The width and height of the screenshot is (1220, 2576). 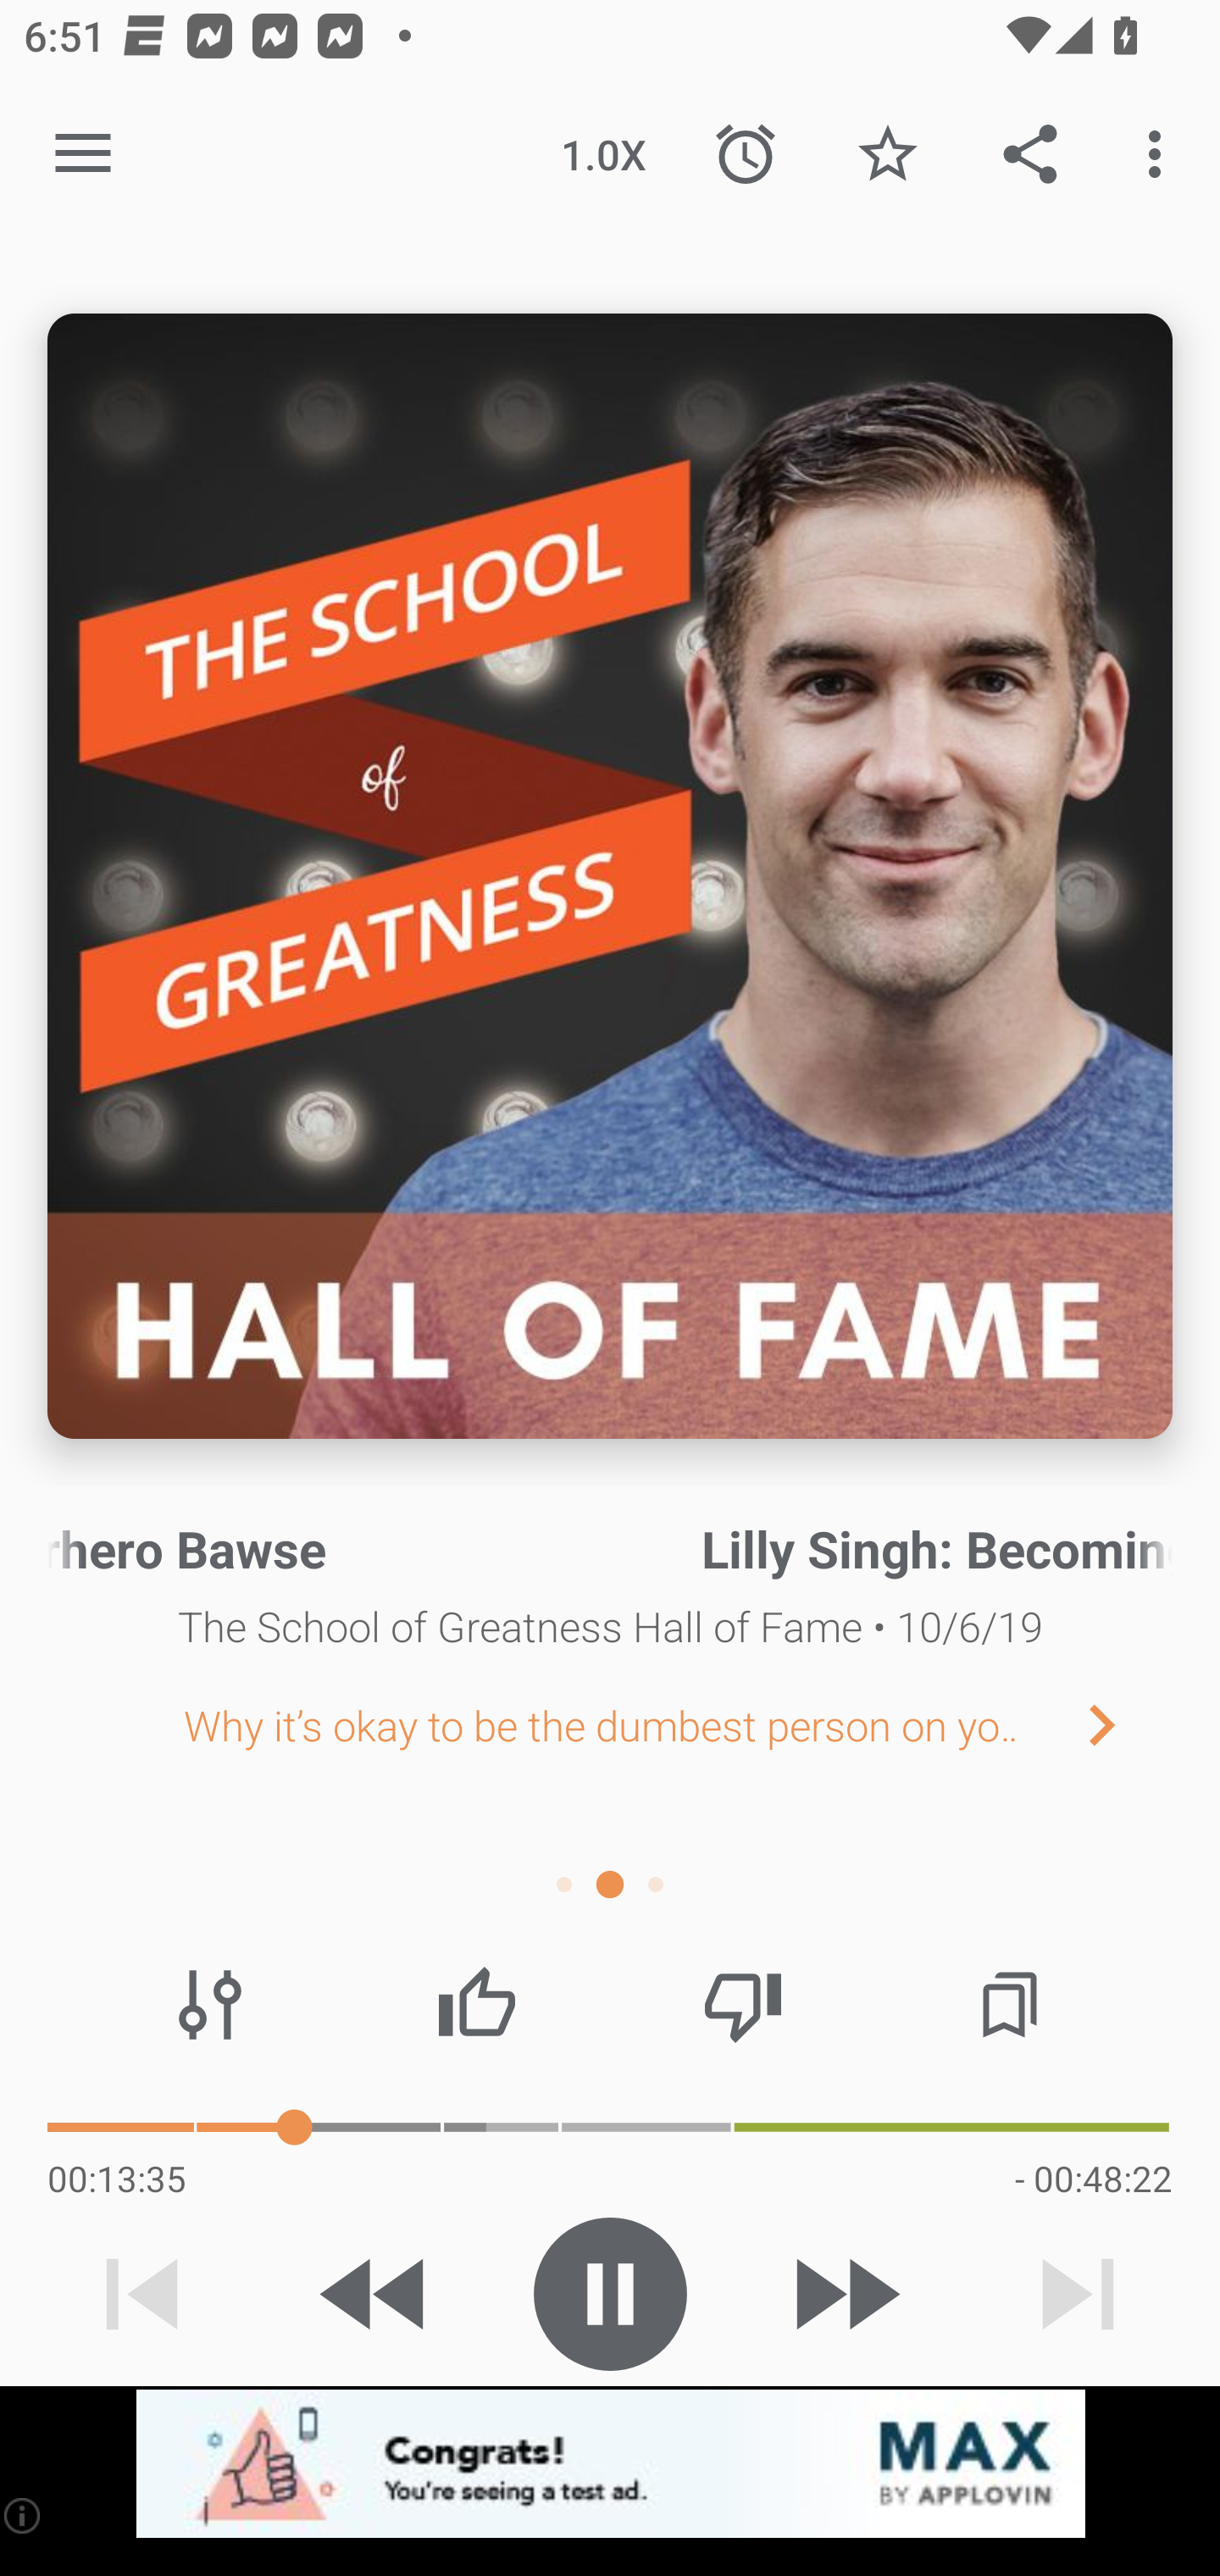 I want to click on Play / Pause, so click(x=610, y=2294).